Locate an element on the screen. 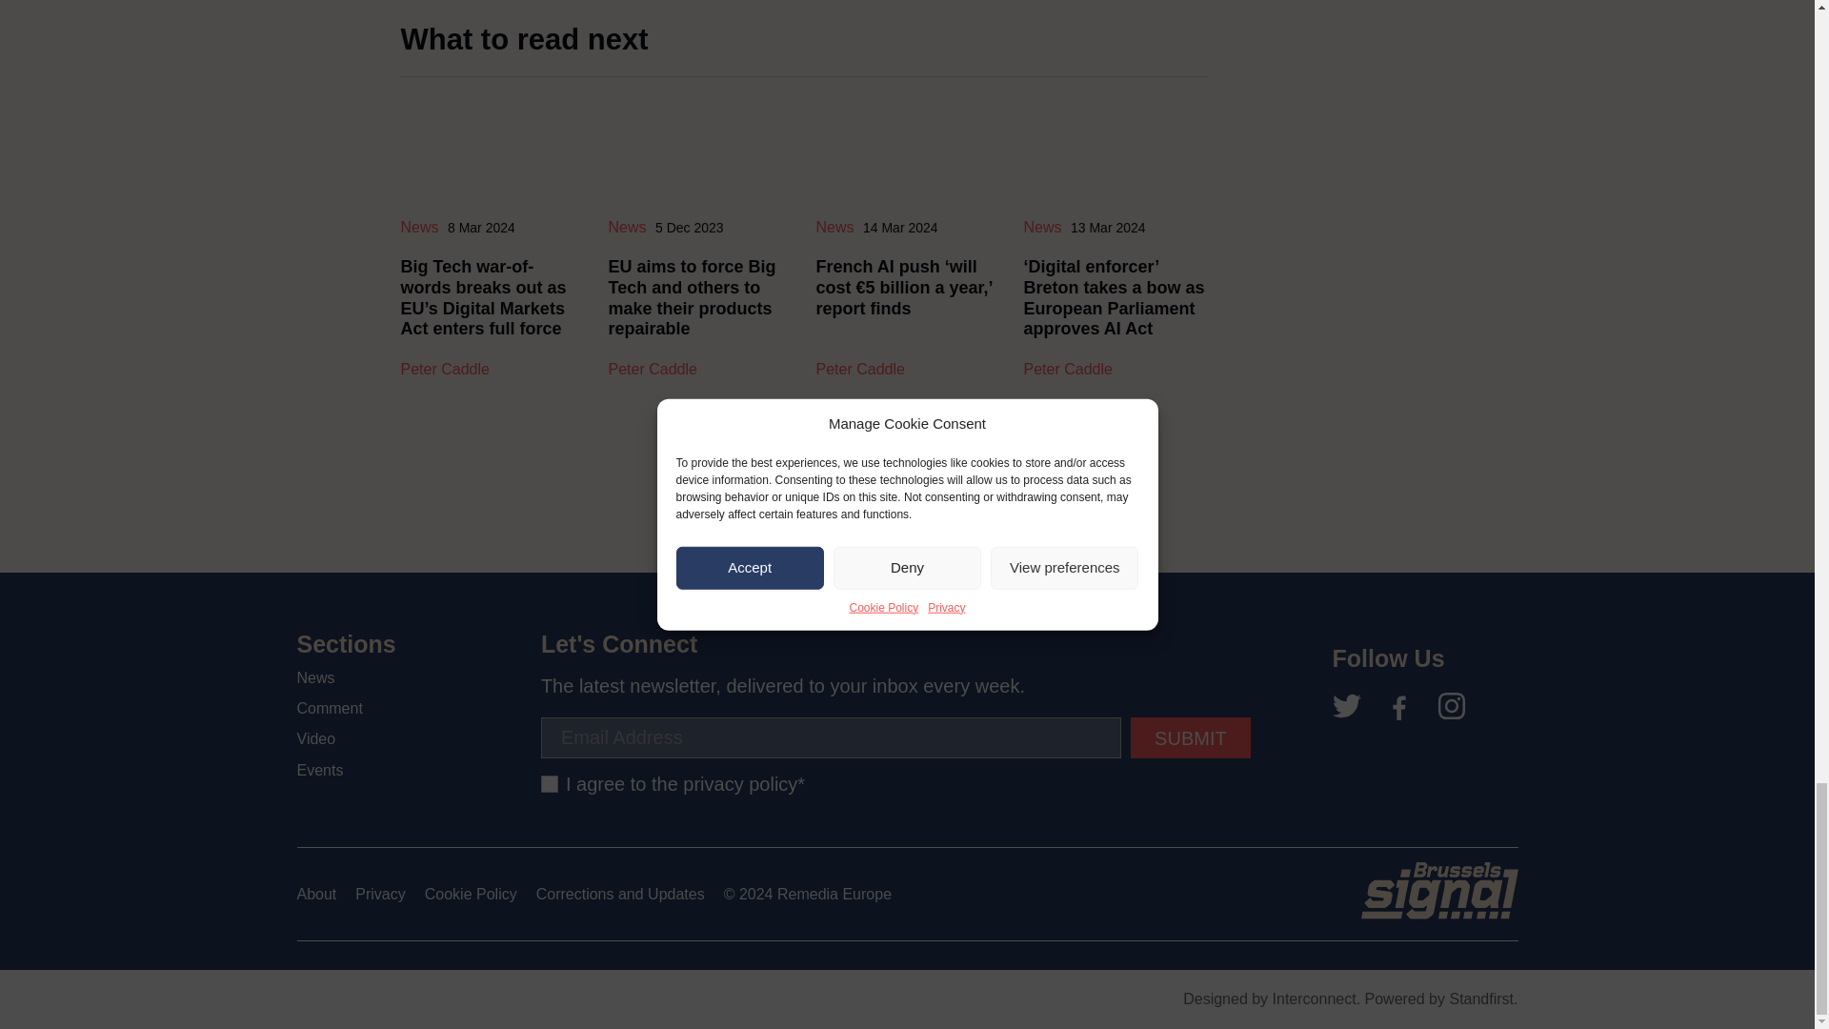 The height and width of the screenshot is (1029, 1829). I agree to the privacy policy is located at coordinates (549, 783).